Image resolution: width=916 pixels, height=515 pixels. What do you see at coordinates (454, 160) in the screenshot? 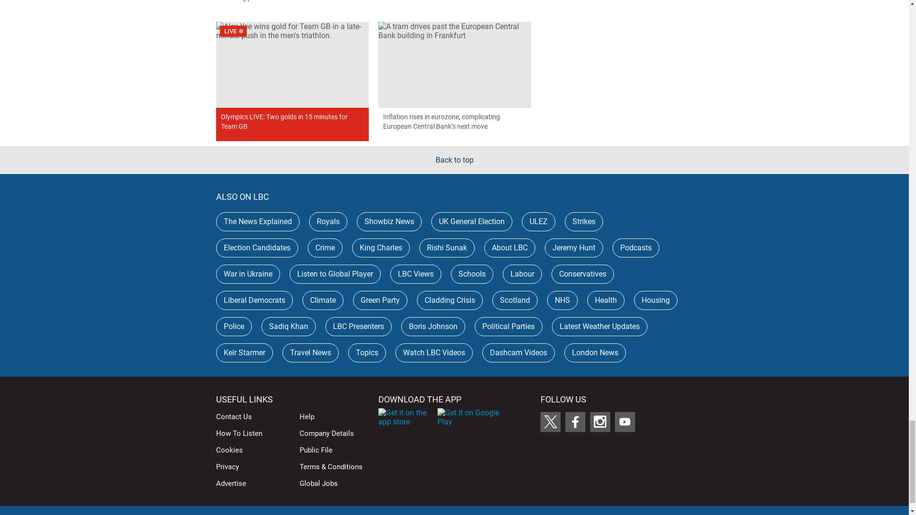
I see `Back to top` at bounding box center [454, 160].